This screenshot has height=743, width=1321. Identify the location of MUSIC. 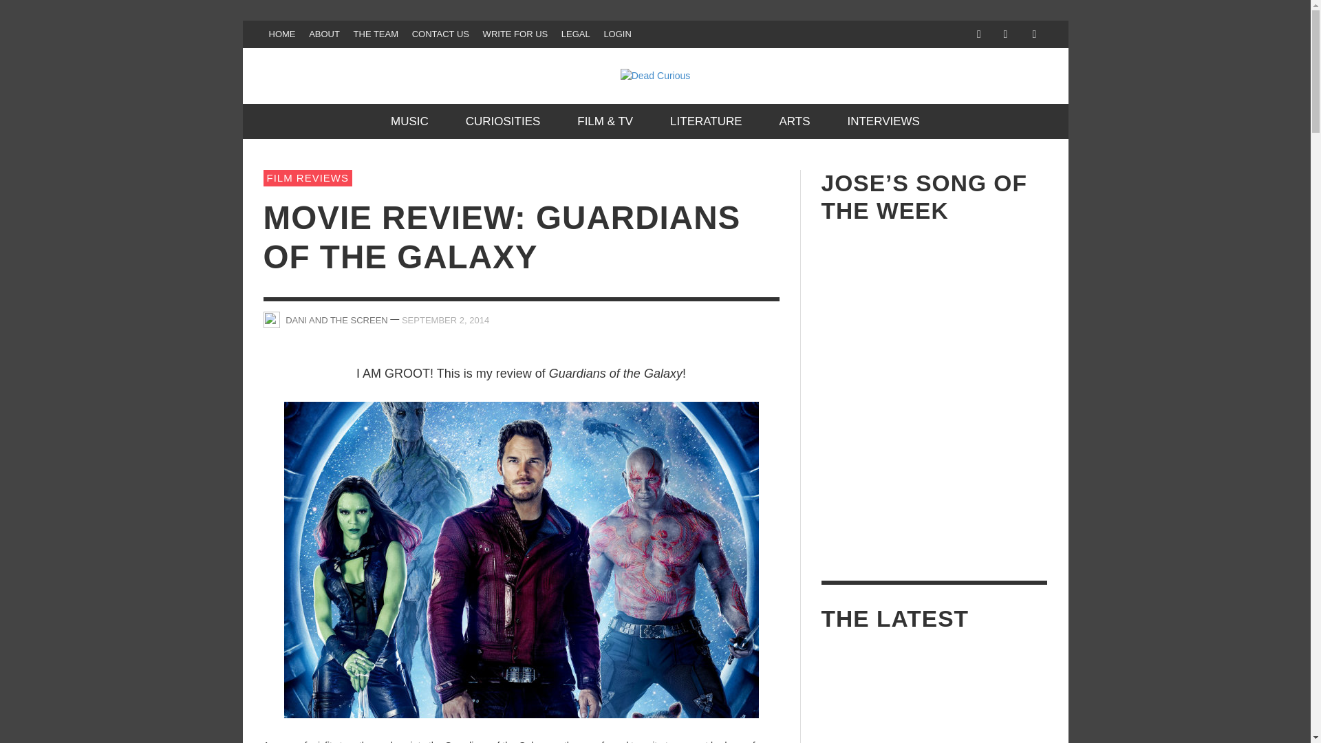
(410, 121).